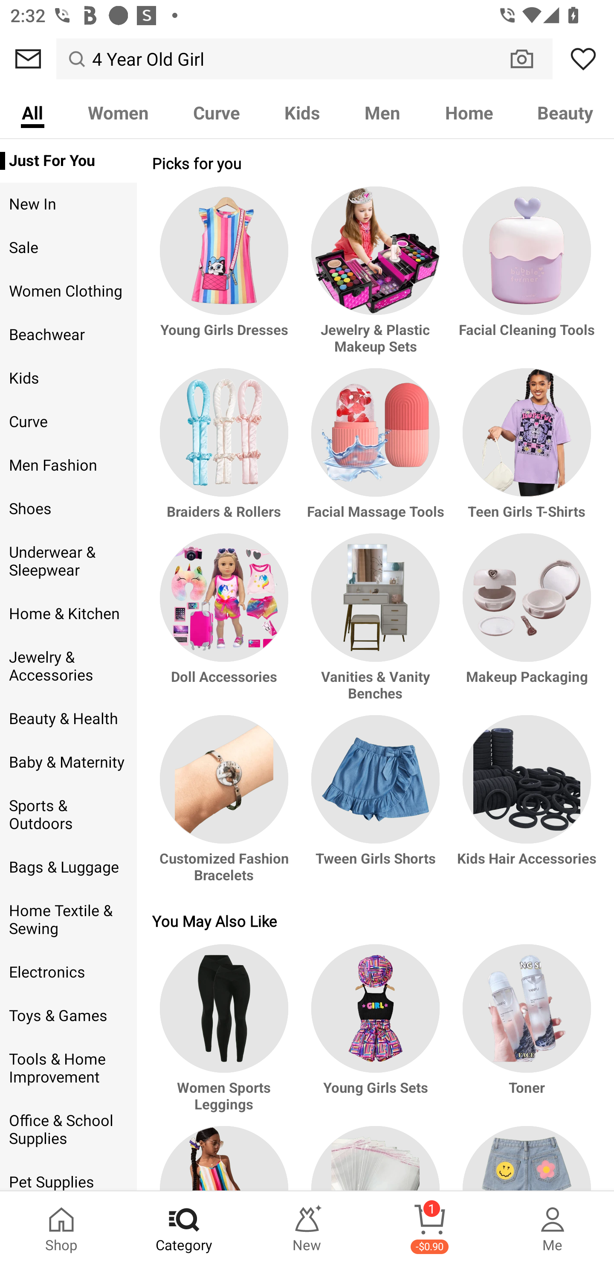  What do you see at coordinates (217, 112) in the screenshot?
I see `Curve` at bounding box center [217, 112].